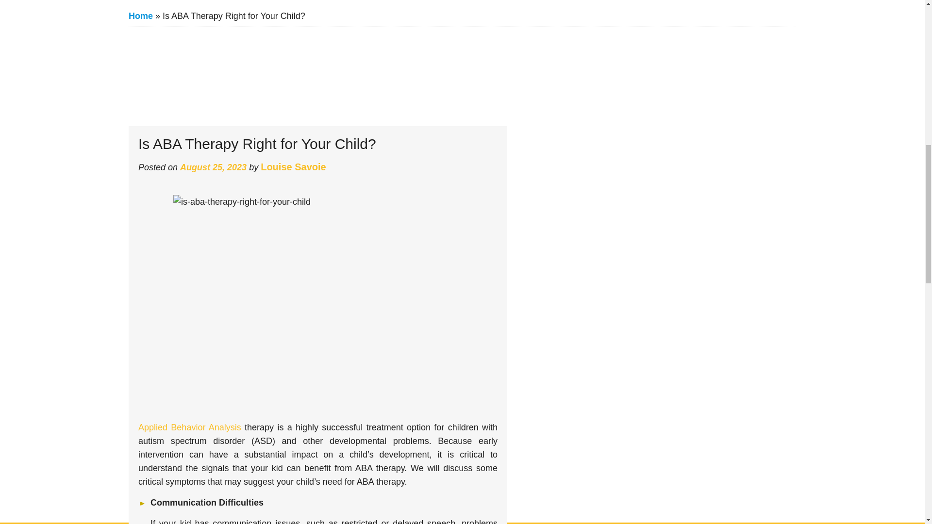 This screenshot has width=932, height=524. What do you see at coordinates (213, 167) in the screenshot?
I see `12:00 am` at bounding box center [213, 167].